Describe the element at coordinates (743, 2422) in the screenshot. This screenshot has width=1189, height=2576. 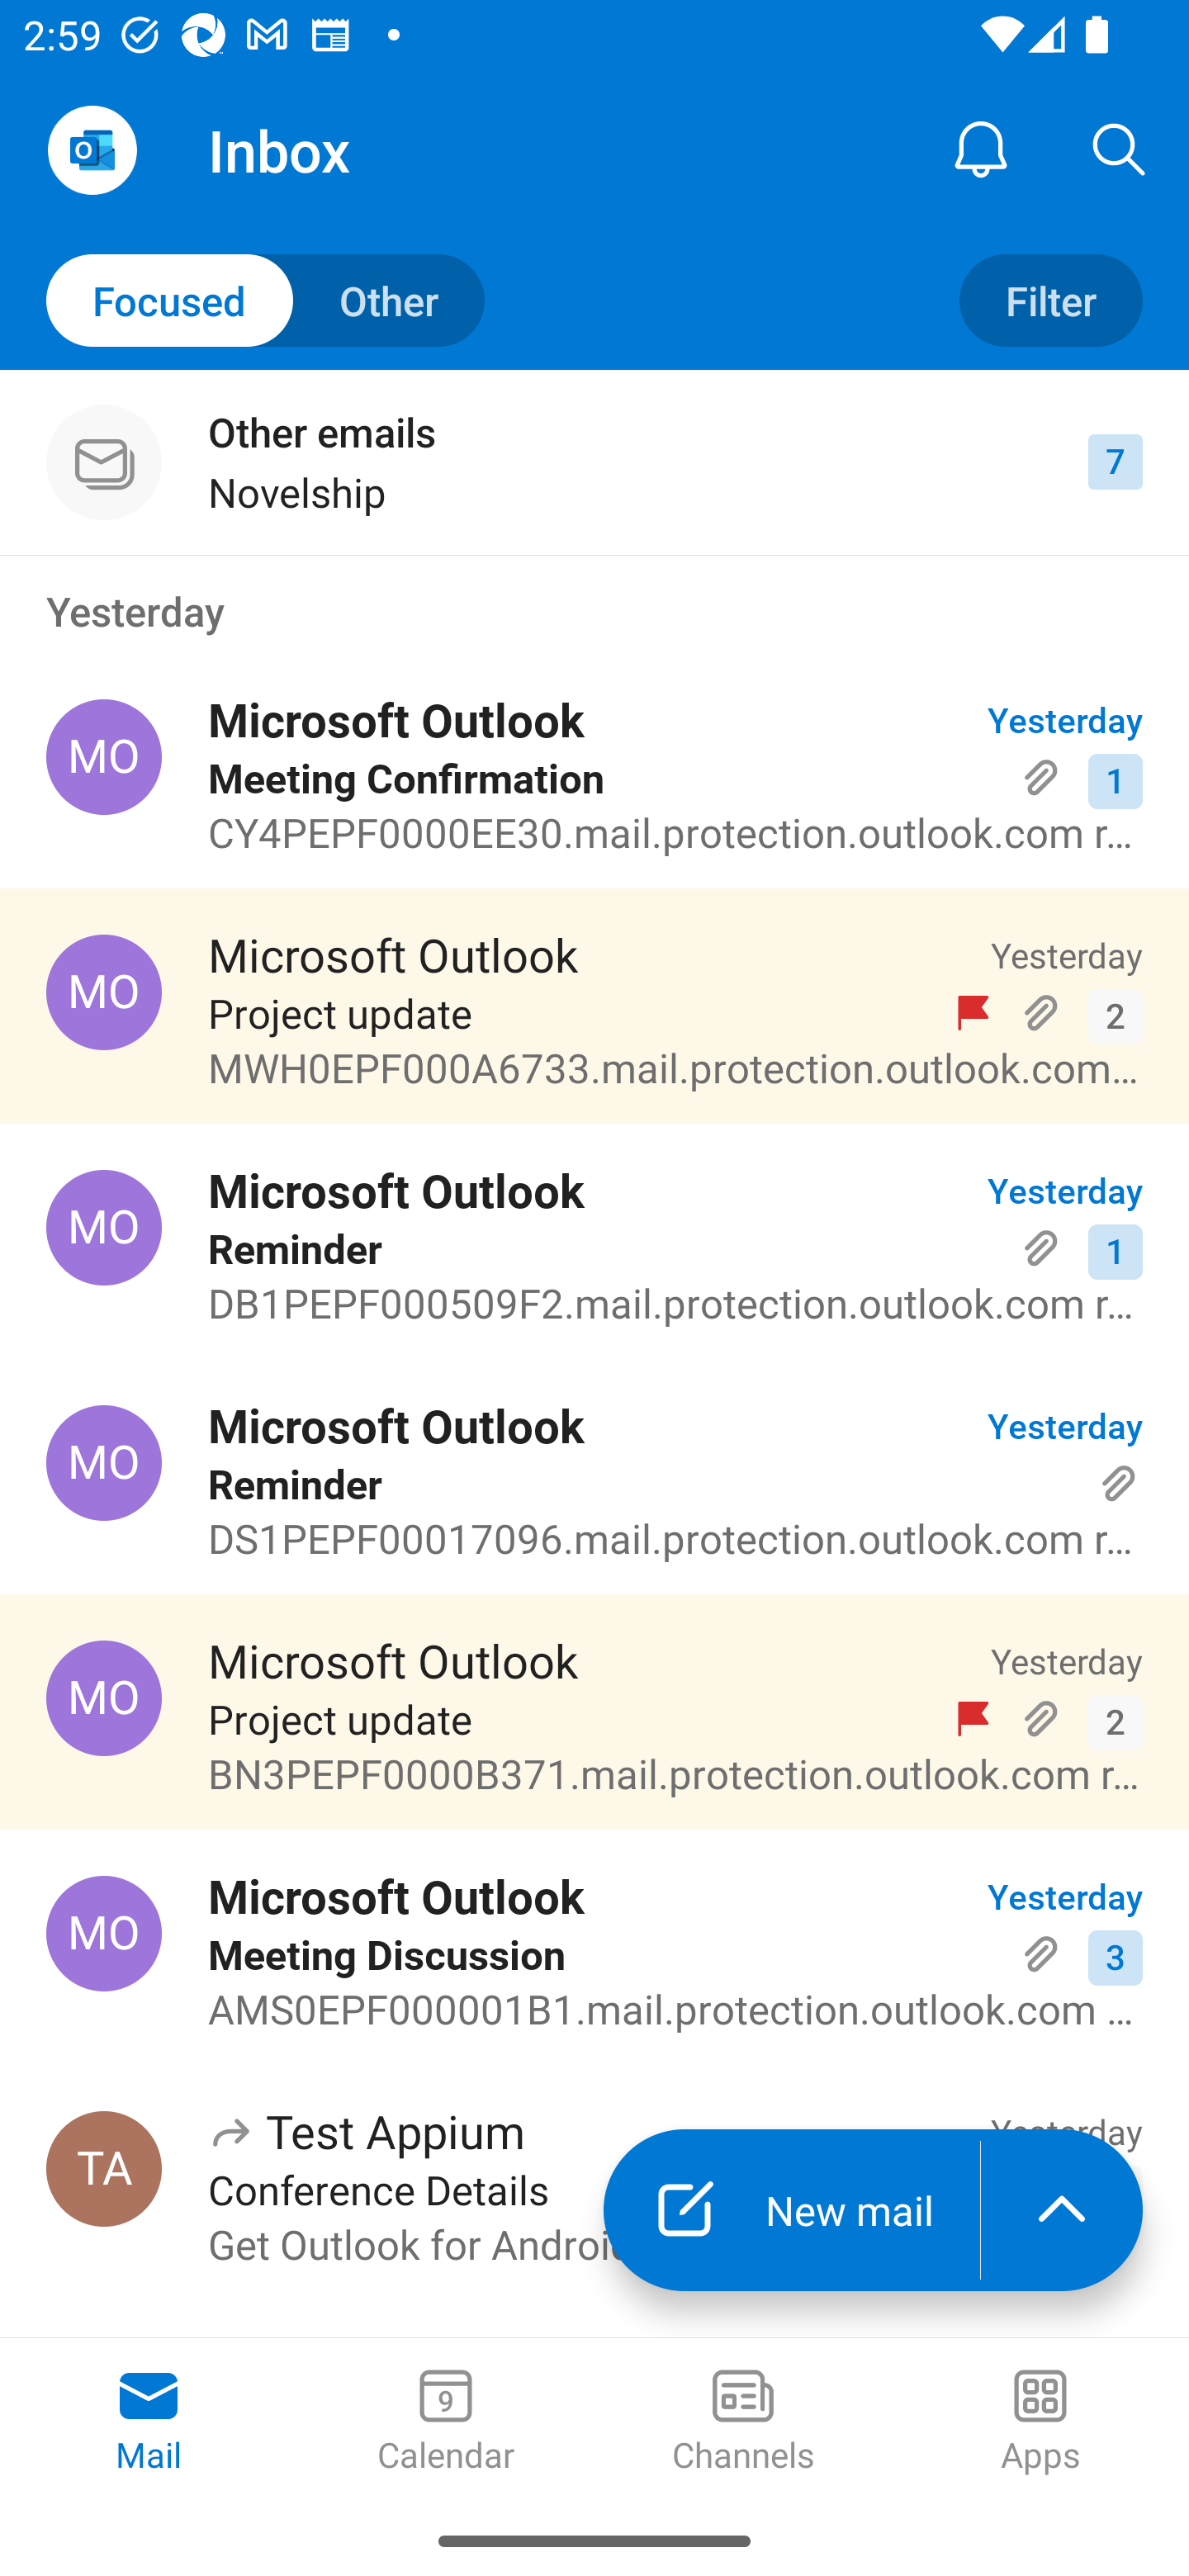
I see `Channels` at that location.